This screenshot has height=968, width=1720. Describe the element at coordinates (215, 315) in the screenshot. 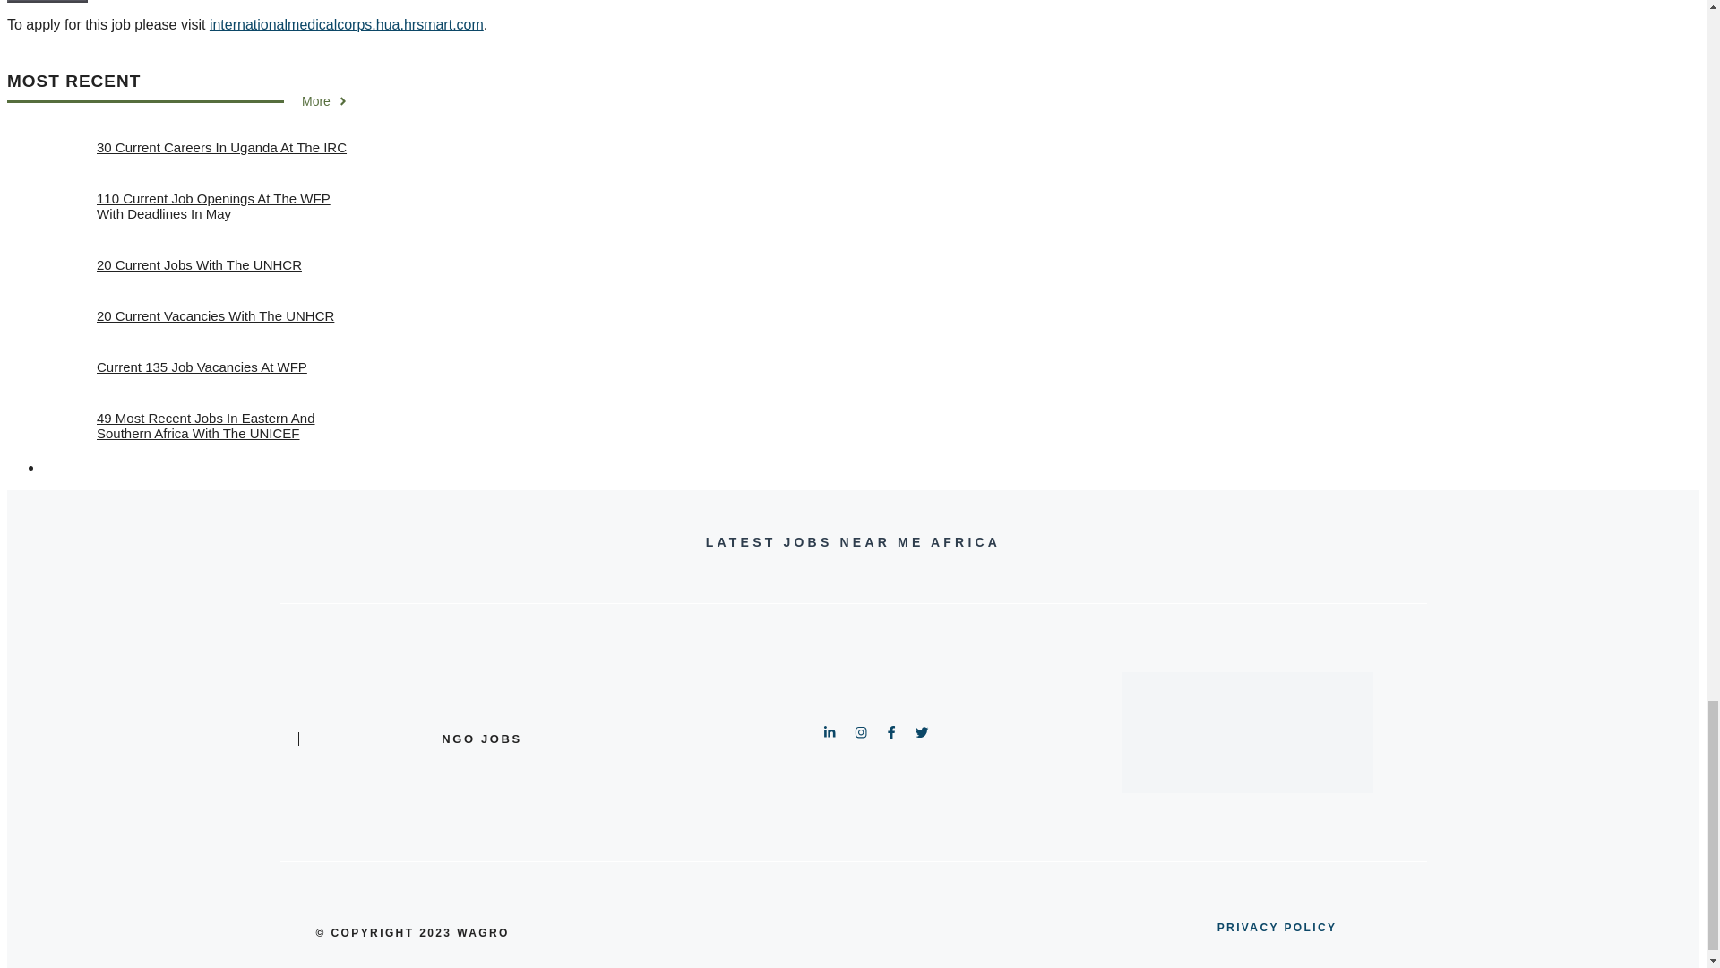

I see `20 Current Vacancies With The UNHCR` at that location.